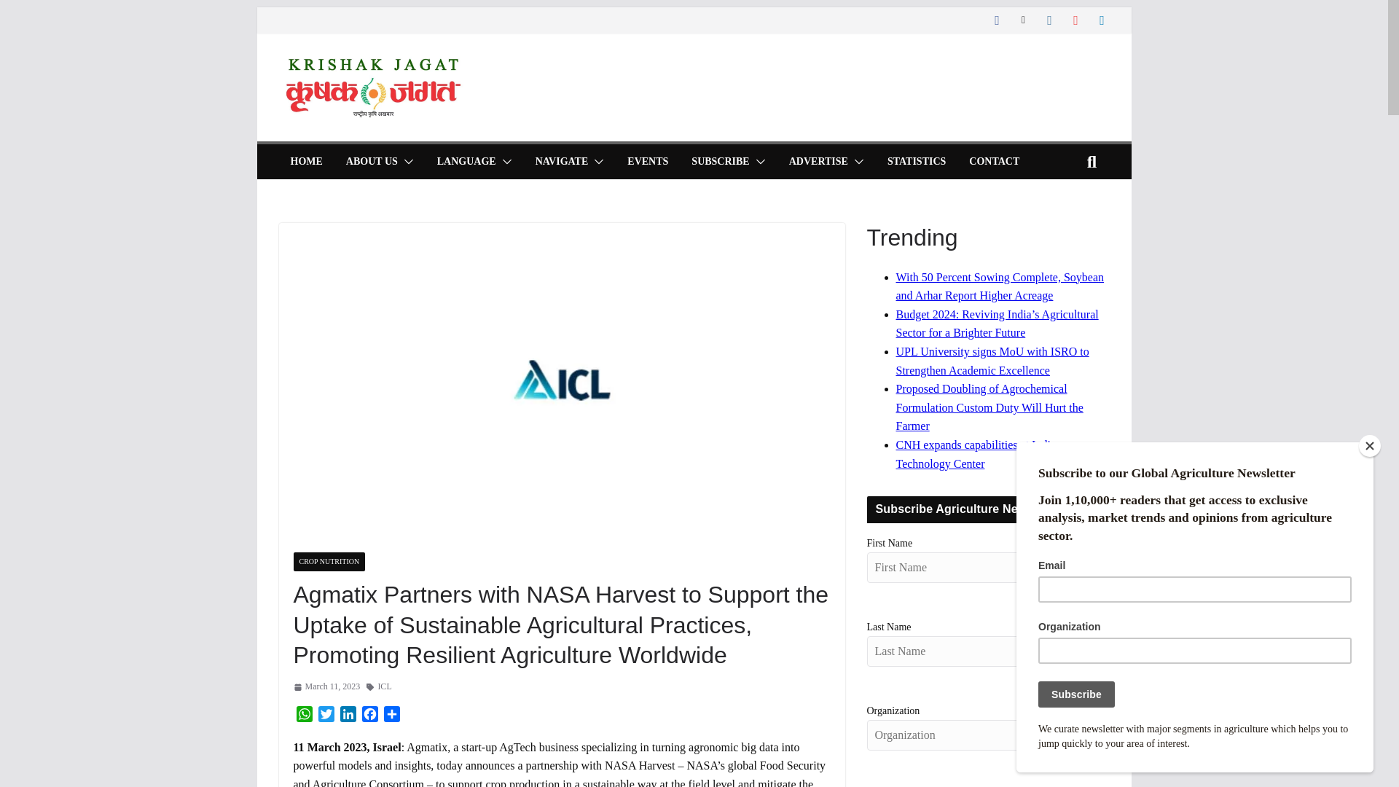 The width and height of the screenshot is (1399, 787). Describe the element at coordinates (303, 715) in the screenshot. I see `WhatsApp` at that location.